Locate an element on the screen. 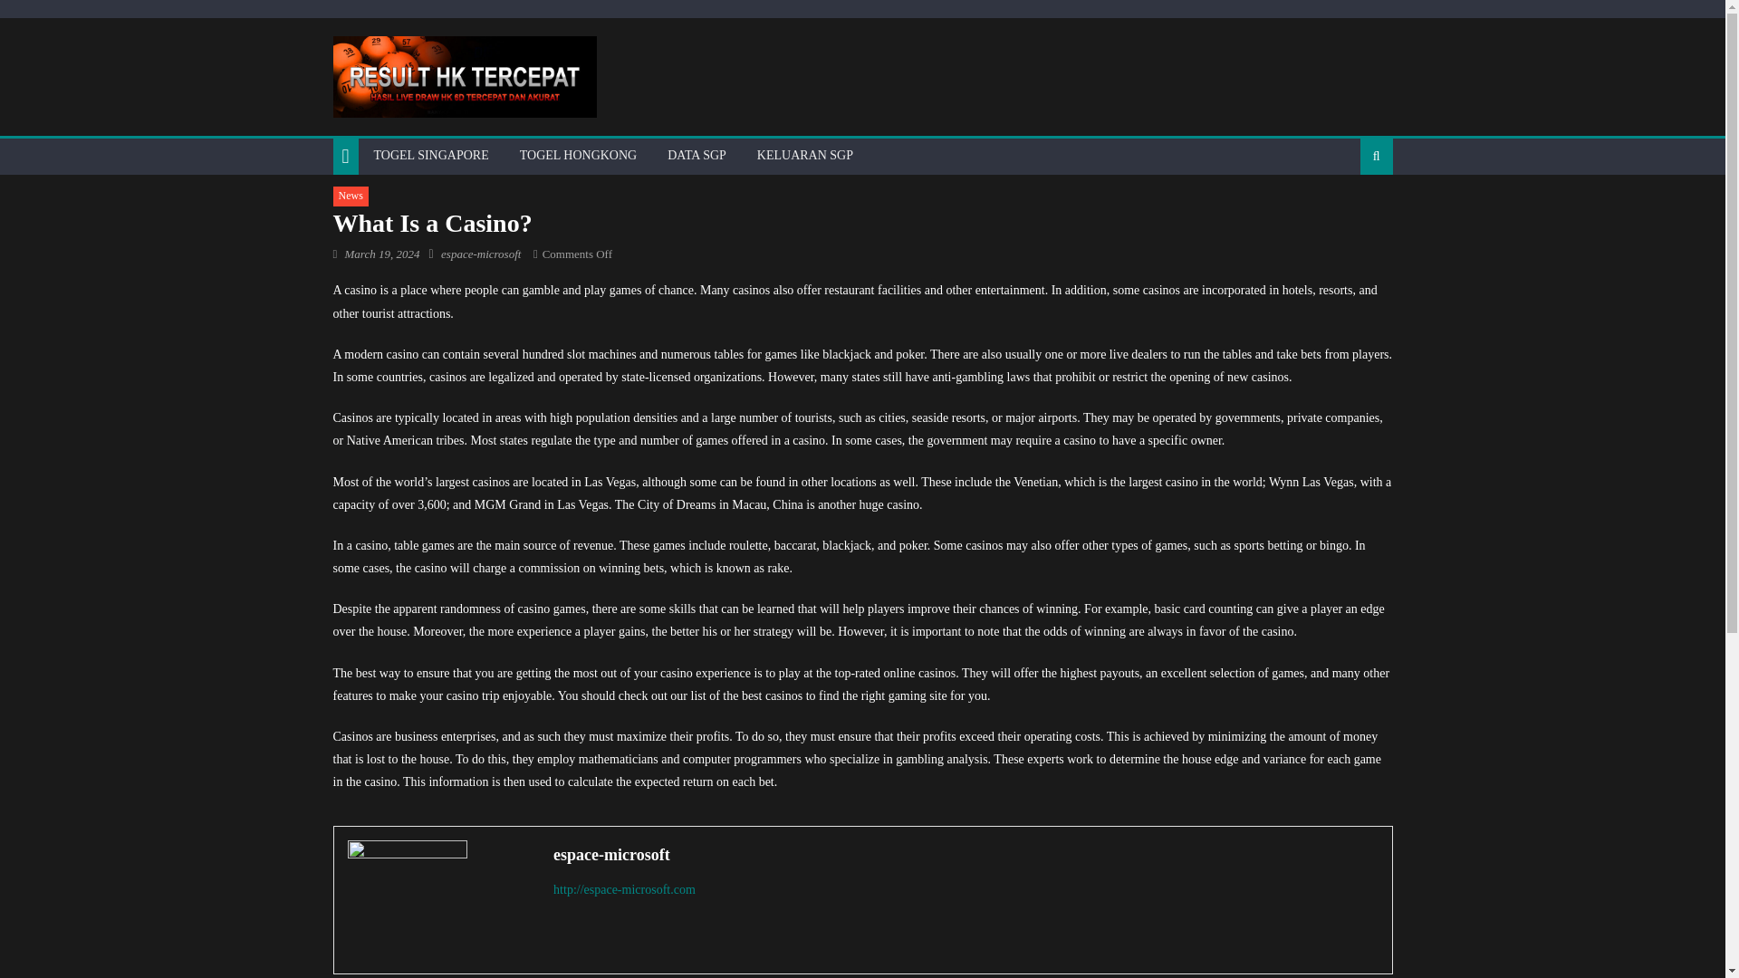 The height and width of the screenshot is (978, 1739). TOGEL SINGAPORE is located at coordinates (431, 156).